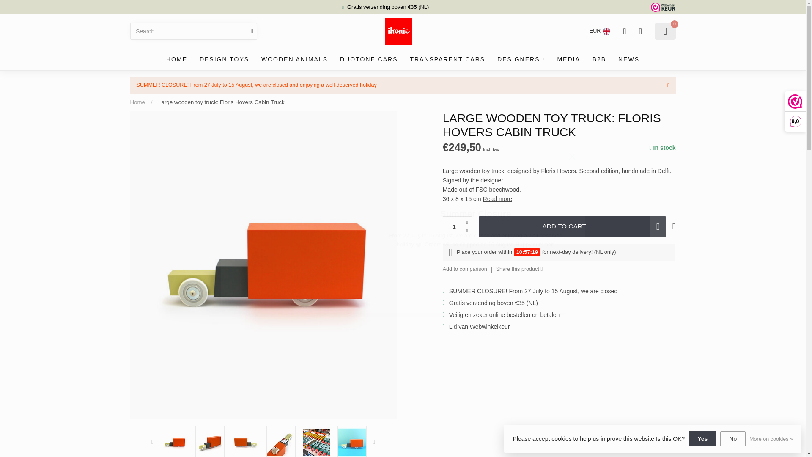 Image resolution: width=812 pixels, height=457 pixels. What do you see at coordinates (465, 269) in the screenshot?
I see `Add to comparison` at bounding box center [465, 269].